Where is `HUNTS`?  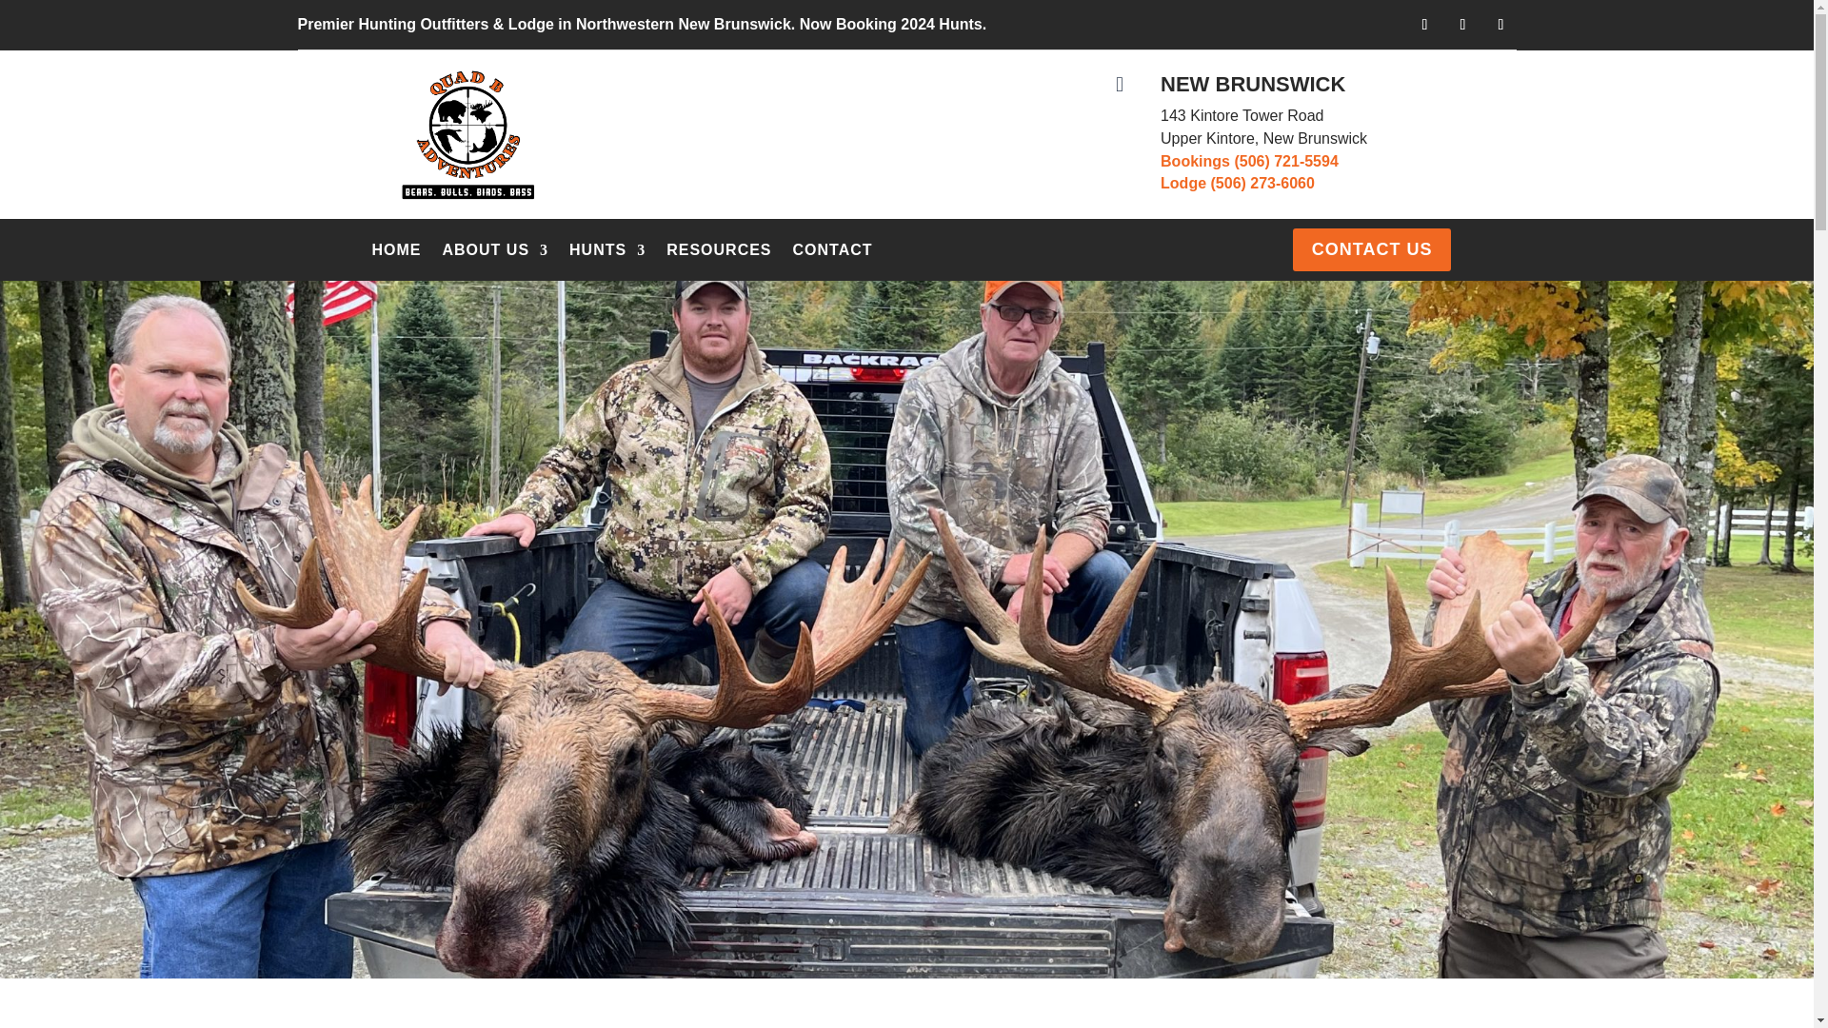
HUNTS is located at coordinates (606, 253).